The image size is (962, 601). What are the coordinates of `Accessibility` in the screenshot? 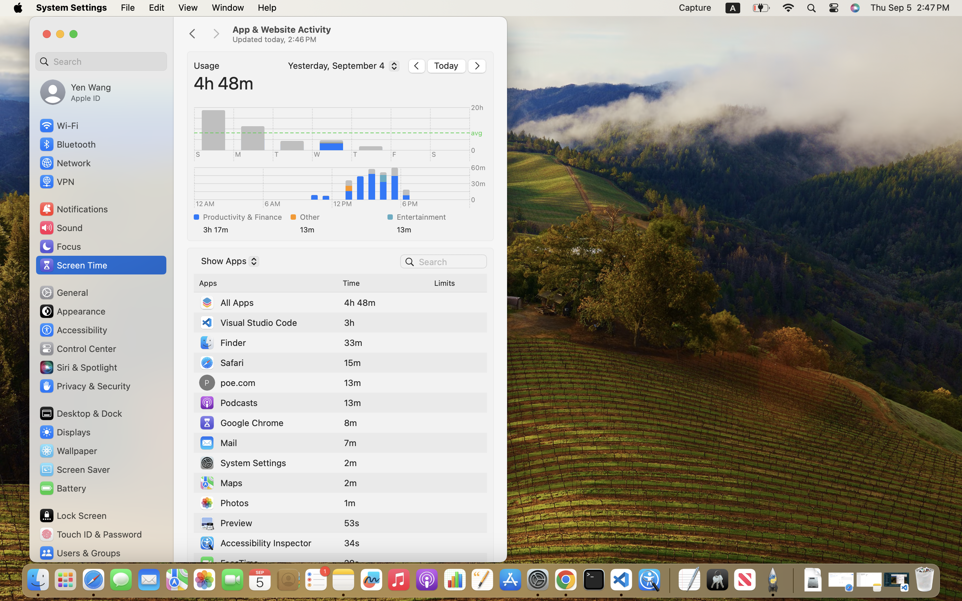 It's located at (73, 330).